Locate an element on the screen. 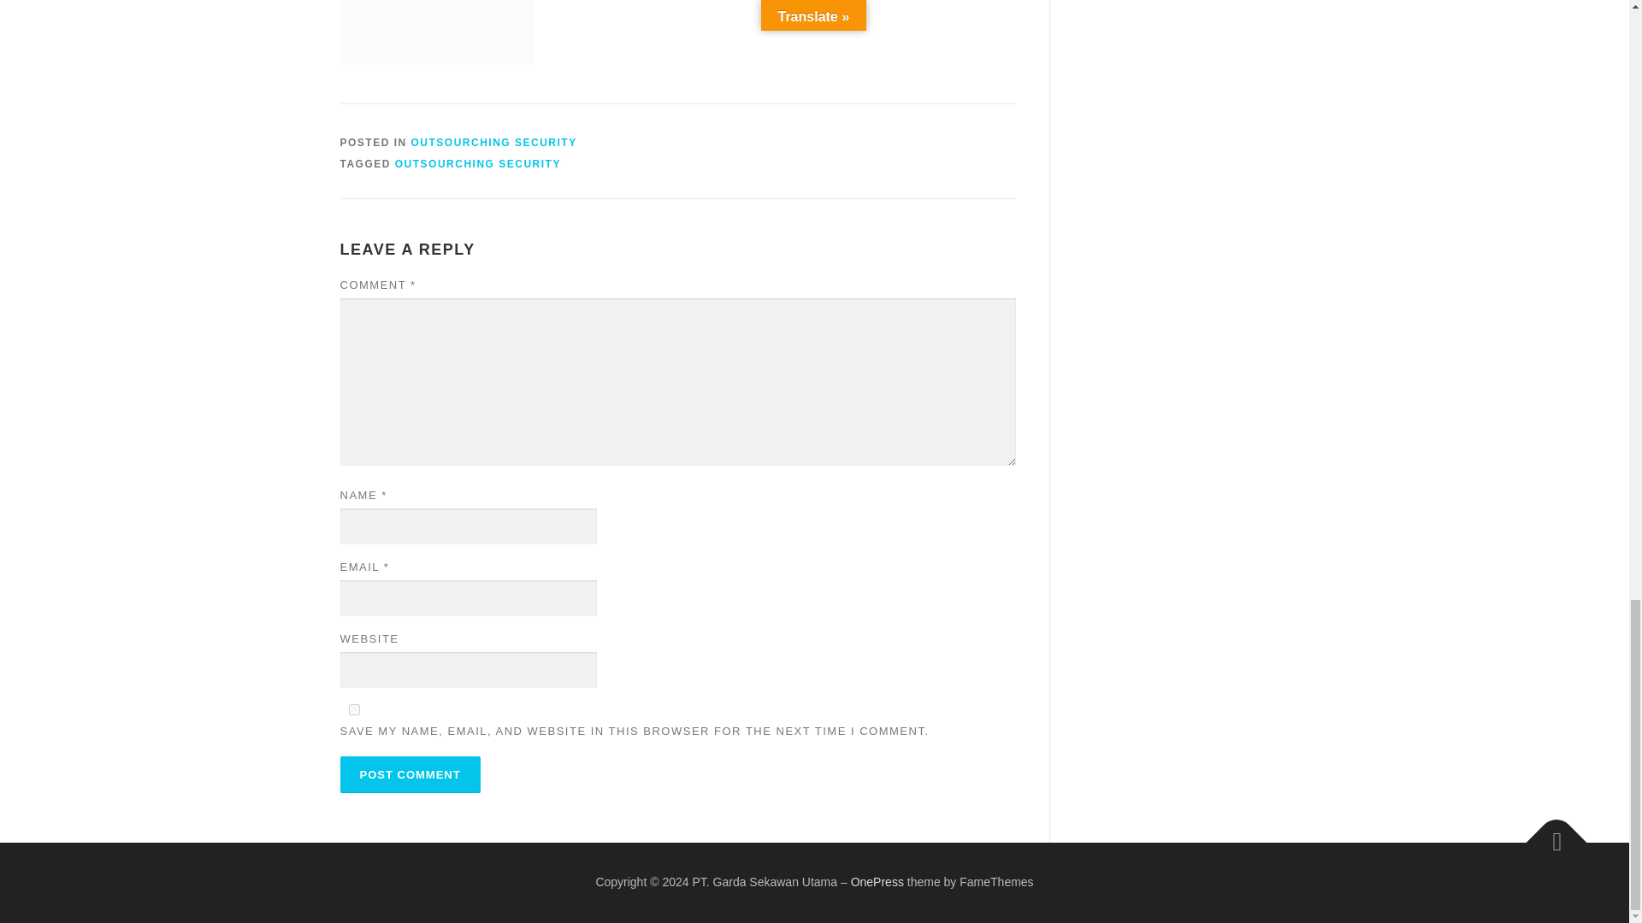 The width and height of the screenshot is (1642, 923). Post Comment is located at coordinates (410, 774).